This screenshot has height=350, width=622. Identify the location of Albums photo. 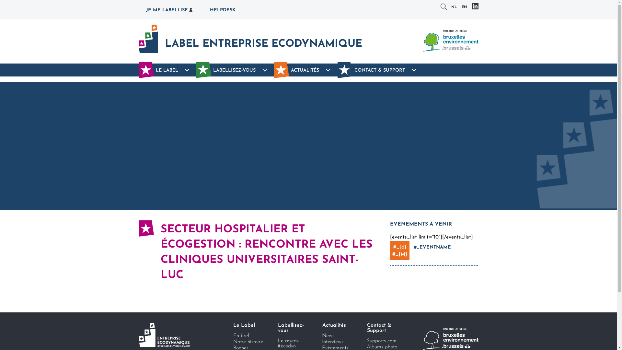
(380, 347).